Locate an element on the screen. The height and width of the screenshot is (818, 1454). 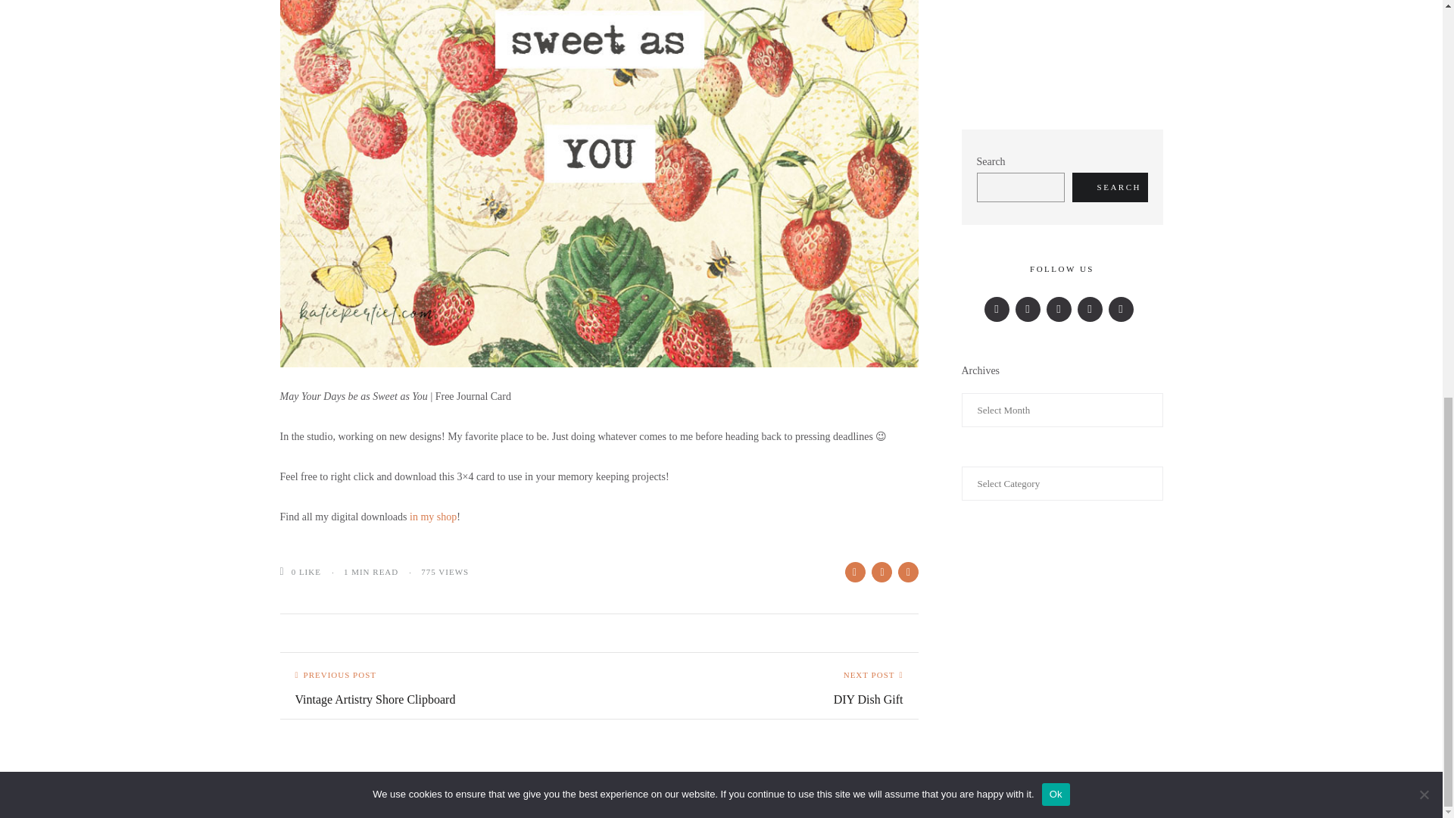
I like this is located at coordinates (286, 571).